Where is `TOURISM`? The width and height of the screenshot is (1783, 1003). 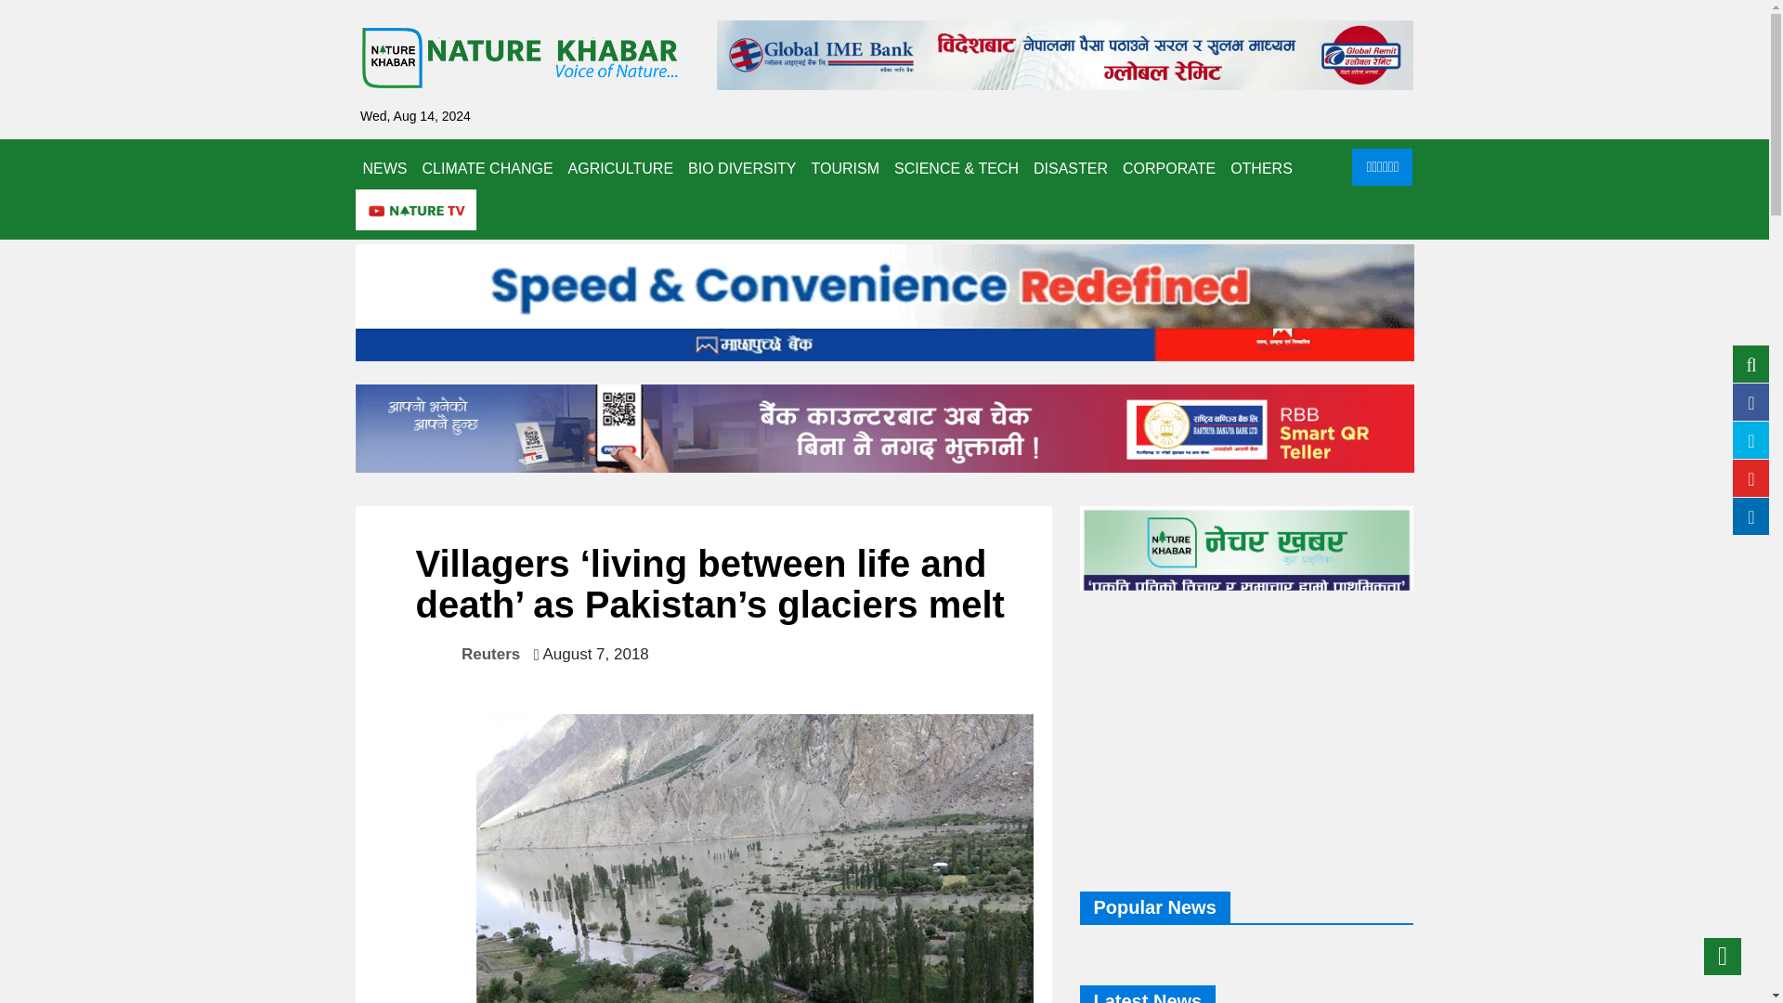 TOURISM is located at coordinates (845, 169).